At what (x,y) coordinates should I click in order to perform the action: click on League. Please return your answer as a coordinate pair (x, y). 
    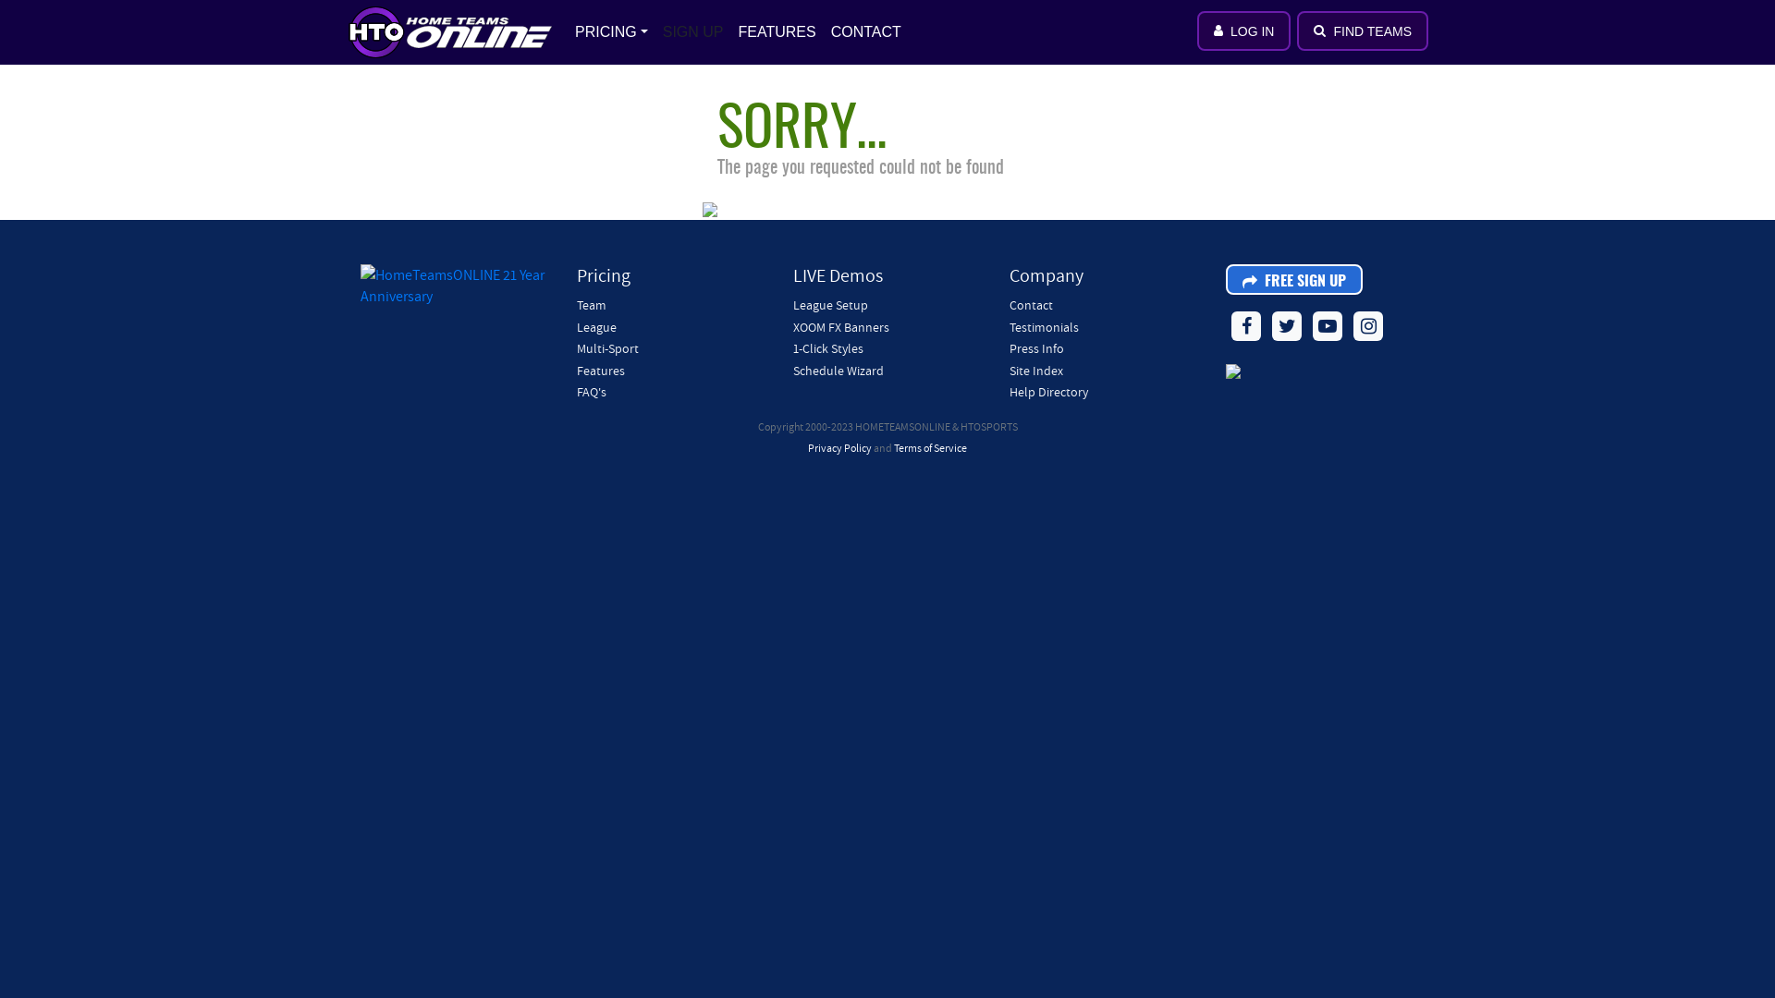
    Looking at the image, I should click on (597, 327).